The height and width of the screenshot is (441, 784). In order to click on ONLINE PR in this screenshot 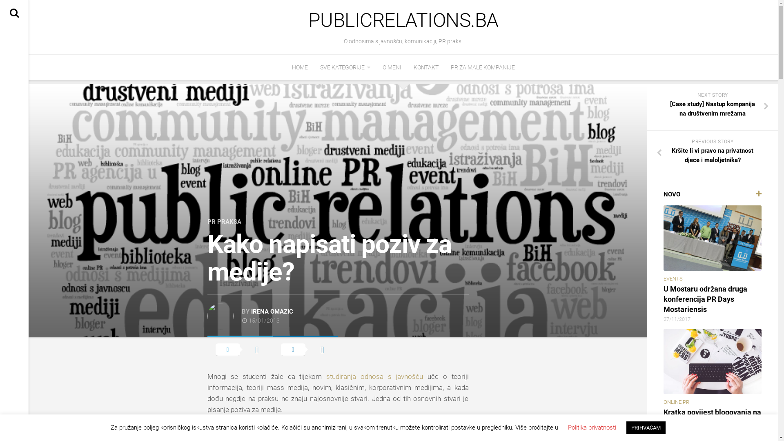, I will do `click(676, 402)`.